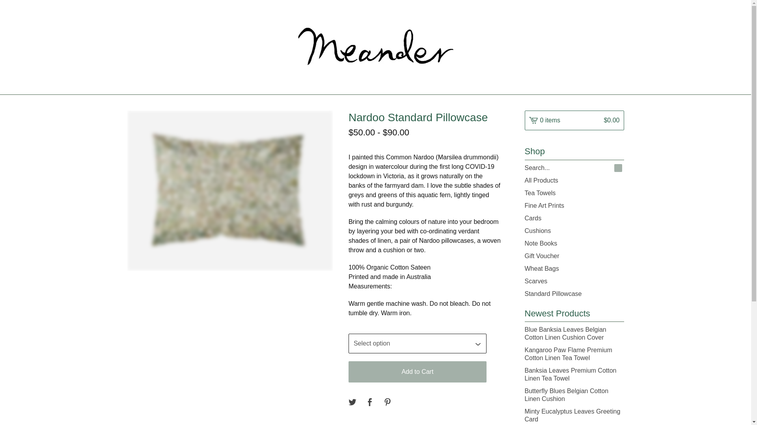 This screenshot has height=425, width=757. I want to click on View Standard Pillowcase, so click(574, 294).